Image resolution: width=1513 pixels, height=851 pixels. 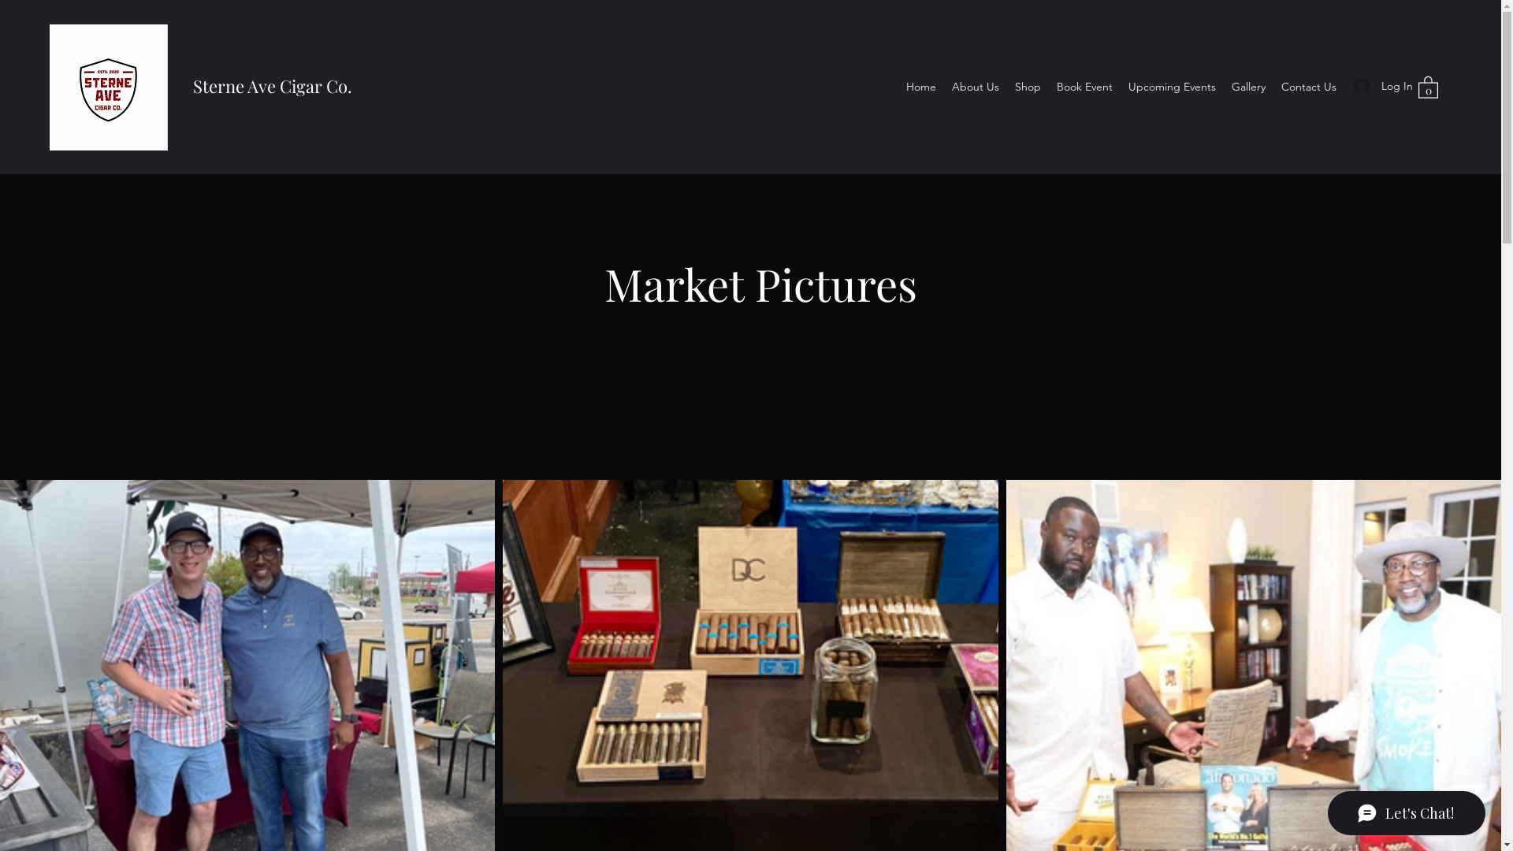 I want to click on Home, so click(x=921, y=87).